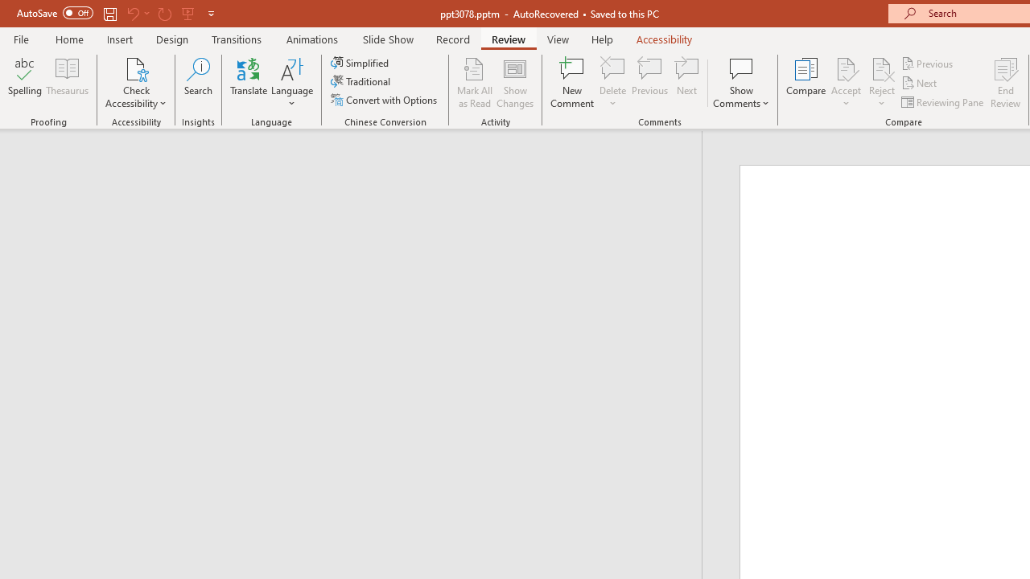  What do you see at coordinates (943, 101) in the screenshot?
I see `Reviewing Pane` at bounding box center [943, 101].